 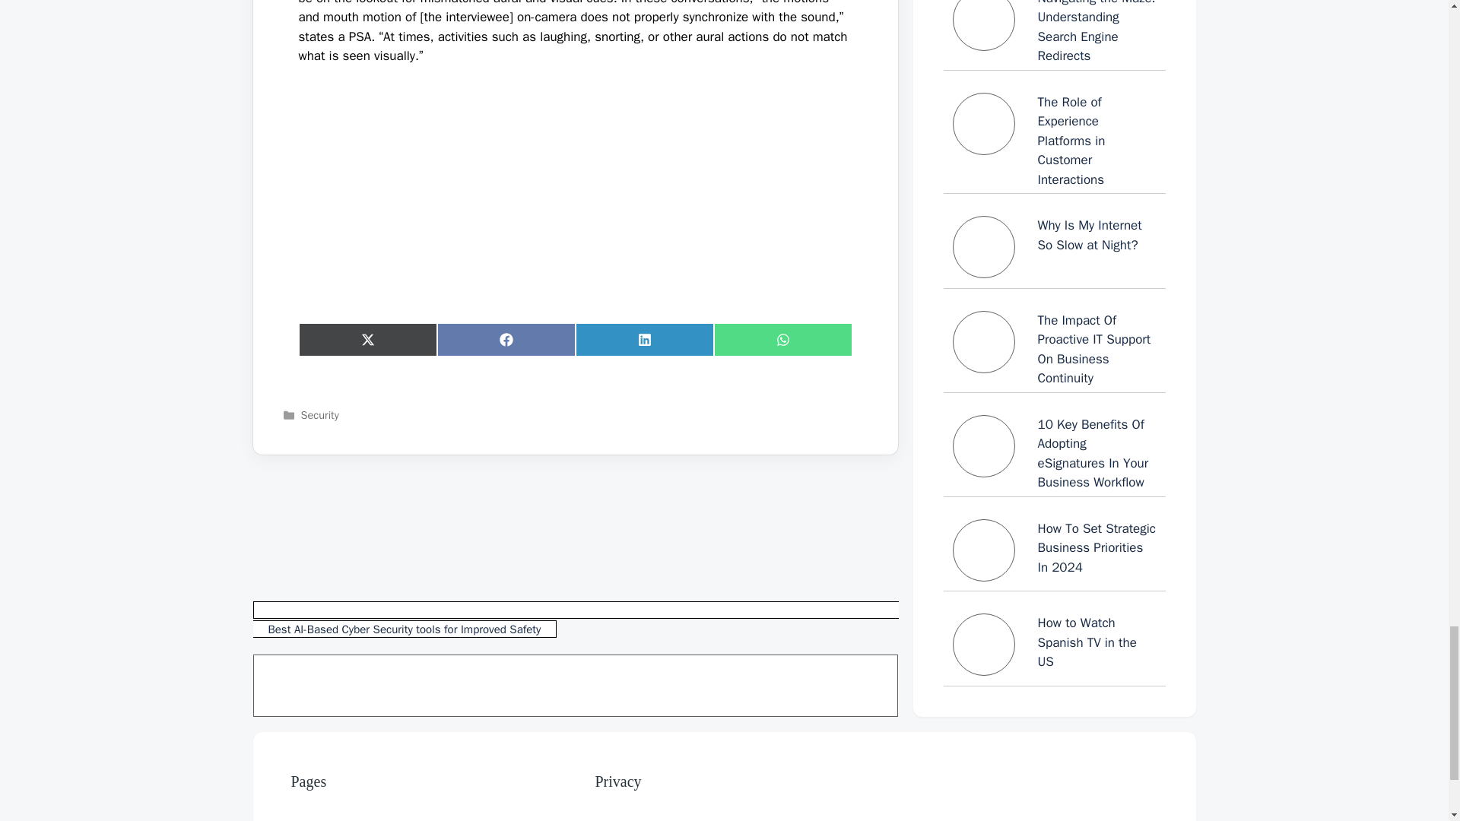 I want to click on Security, so click(x=319, y=415).